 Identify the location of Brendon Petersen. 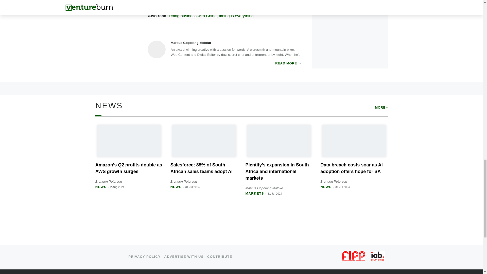
(334, 181).